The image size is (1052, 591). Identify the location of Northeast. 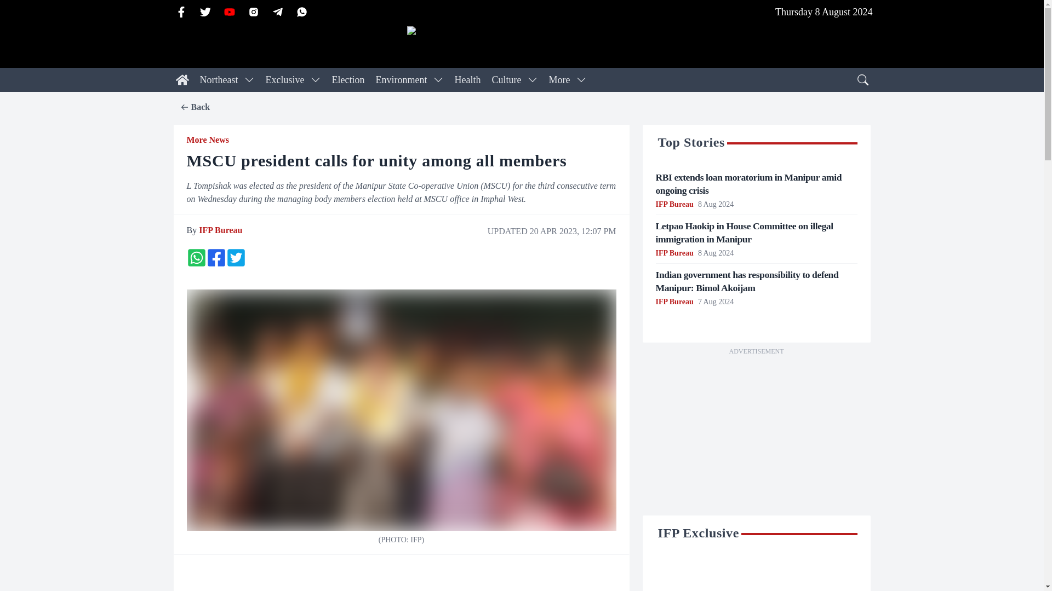
(218, 80).